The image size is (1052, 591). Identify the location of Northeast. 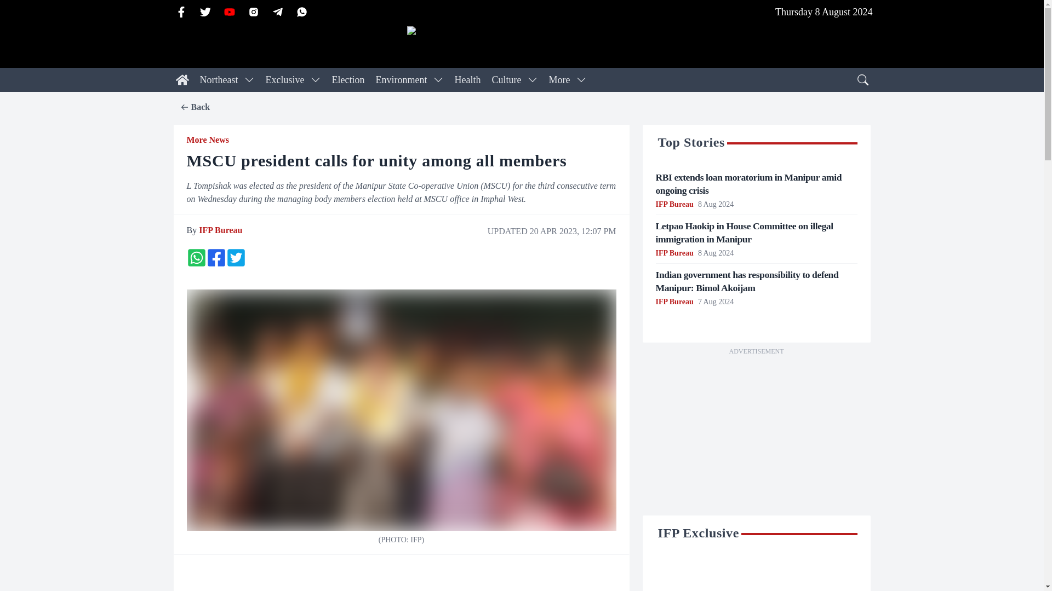
(218, 80).